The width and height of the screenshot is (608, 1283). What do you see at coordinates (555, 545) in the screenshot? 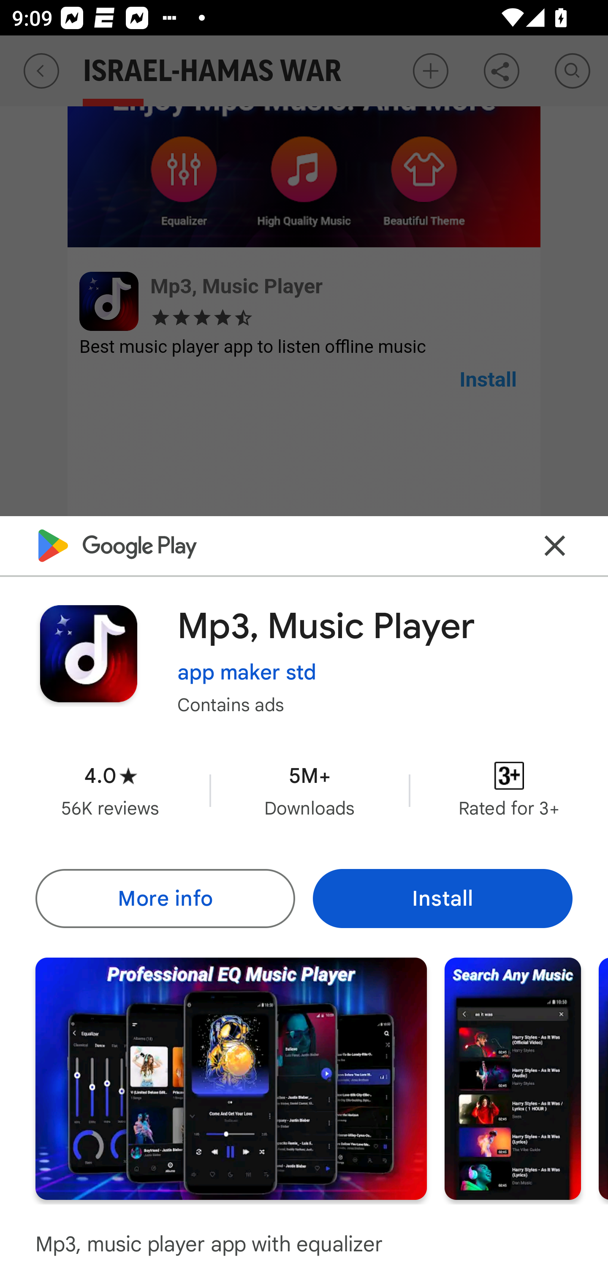
I see `Close` at bounding box center [555, 545].